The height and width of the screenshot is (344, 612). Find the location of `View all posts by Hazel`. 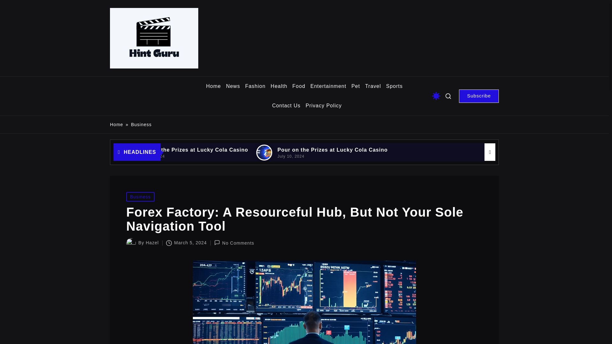

View all posts by Hazel is located at coordinates (152, 243).